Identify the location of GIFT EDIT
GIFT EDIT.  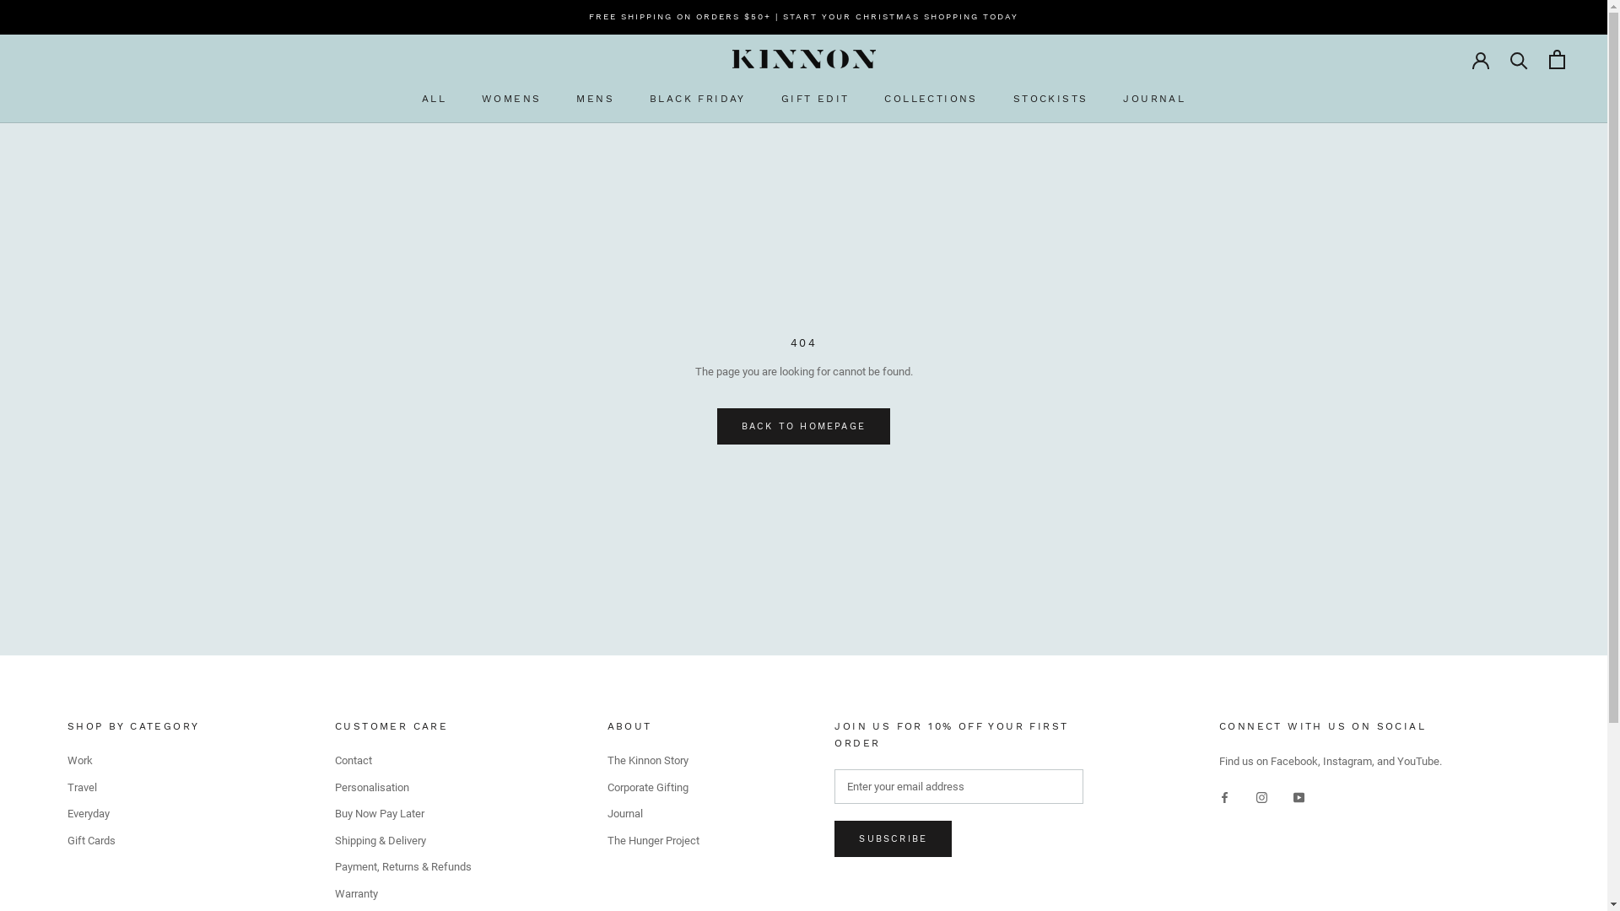
(815, 99).